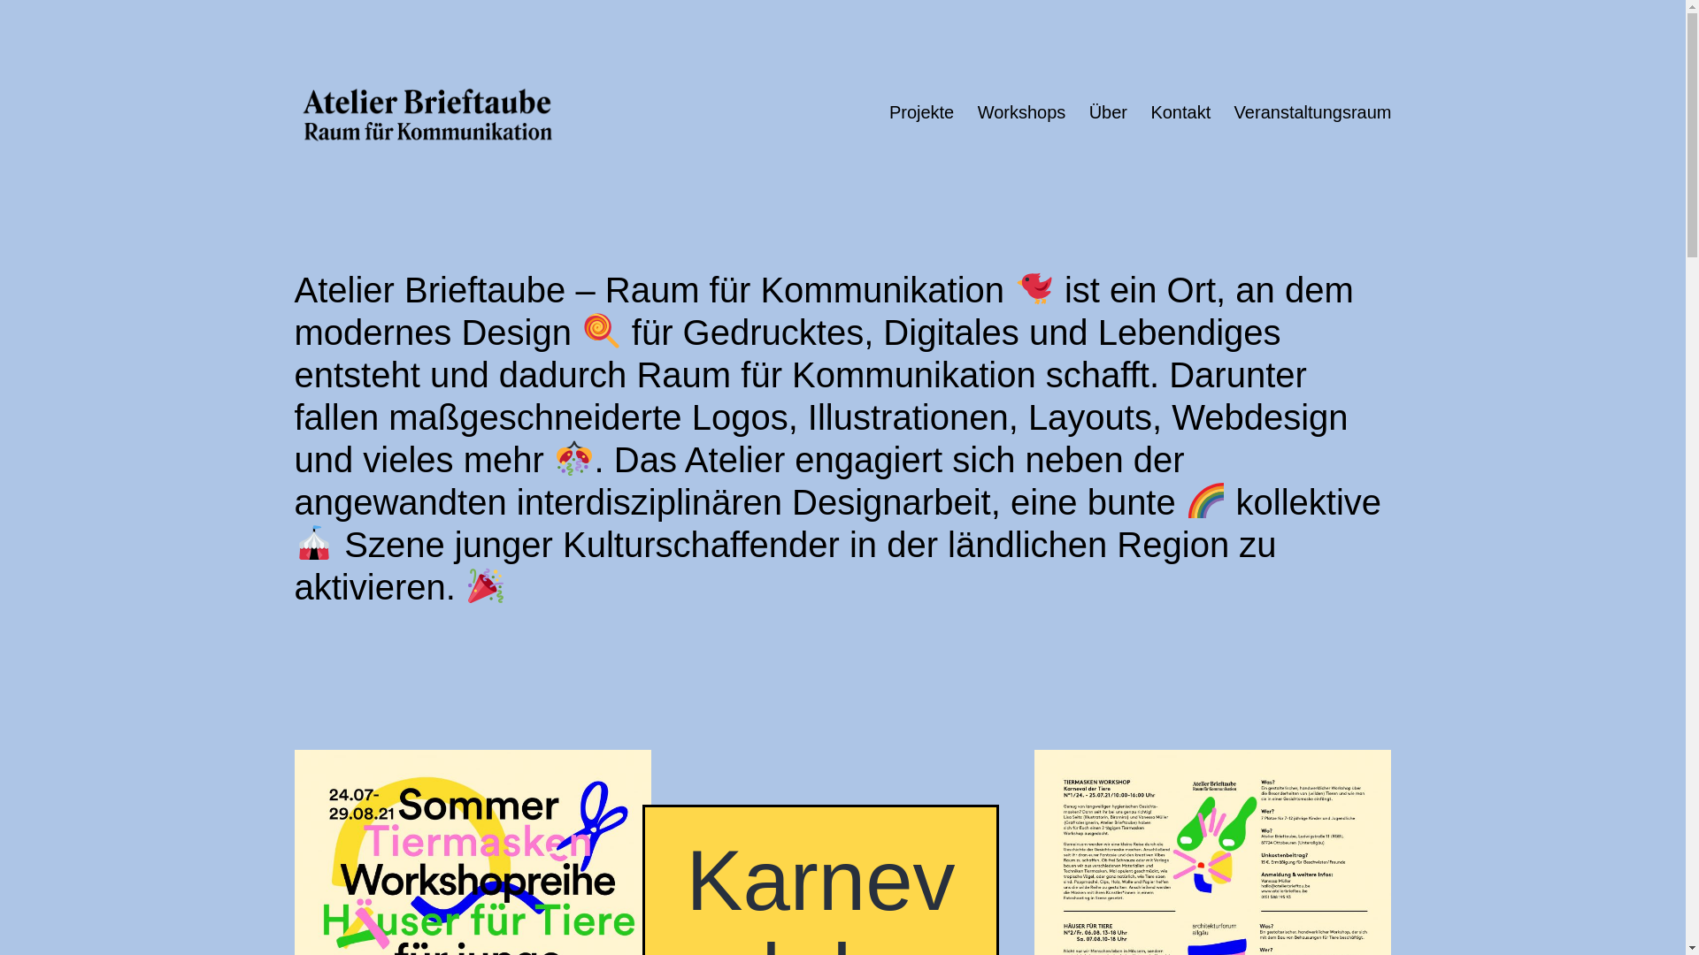  I want to click on Projekte, so click(922, 113).